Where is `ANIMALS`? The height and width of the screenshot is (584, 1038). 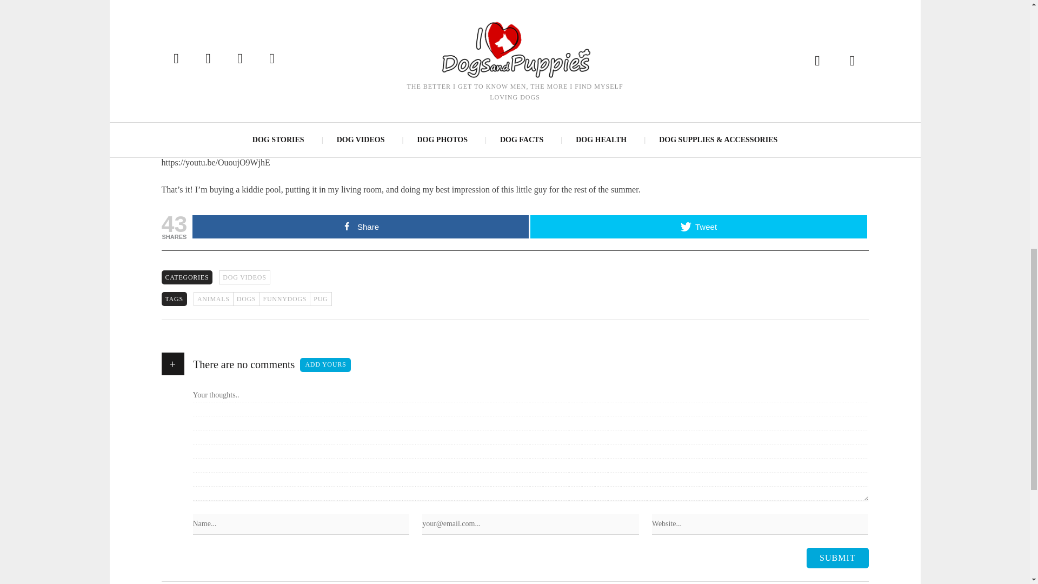 ANIMALS is located at coordinates (213, 298).